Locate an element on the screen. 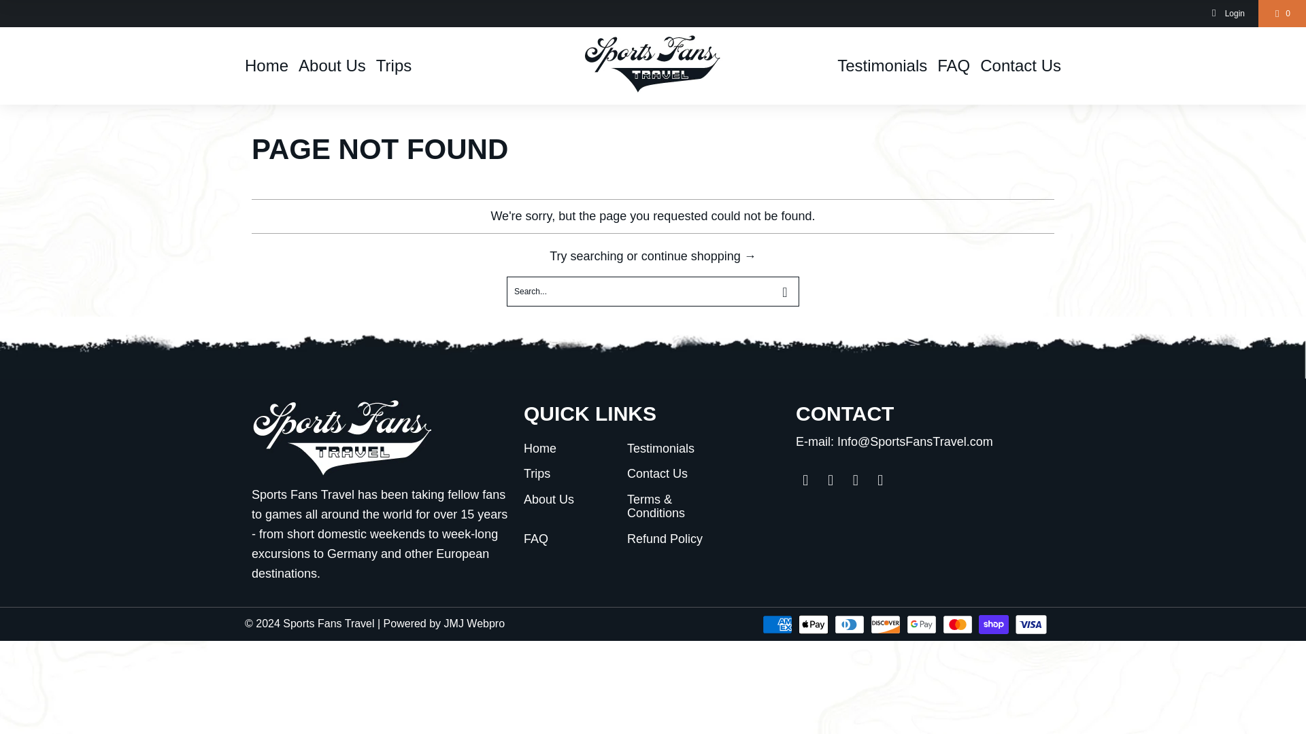 This screenshot has width=1306, height=734. Shop Pay is located at coordinates (994, 624).